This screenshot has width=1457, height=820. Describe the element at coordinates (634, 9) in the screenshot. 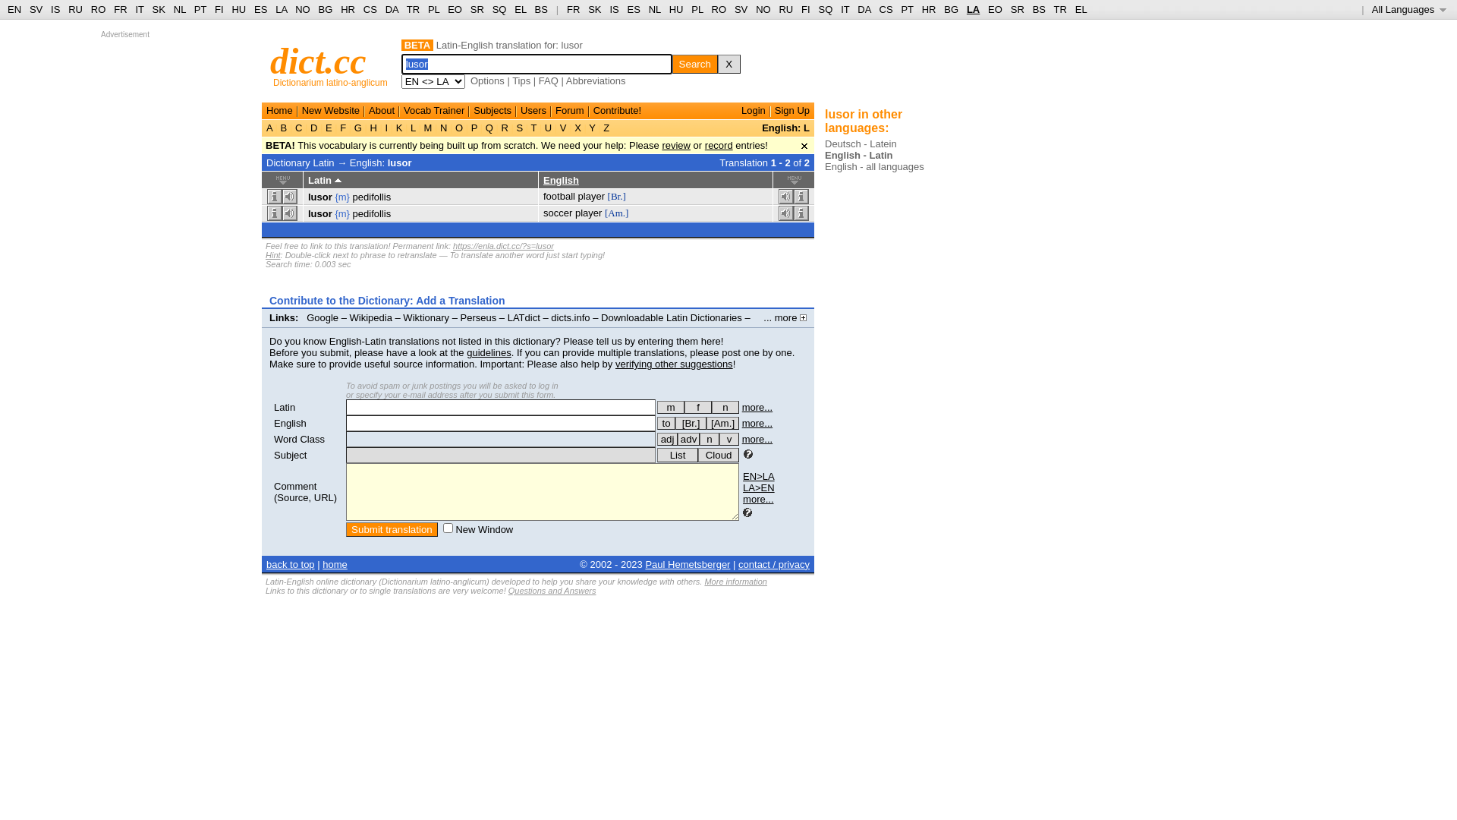

I see `ES` at that location.